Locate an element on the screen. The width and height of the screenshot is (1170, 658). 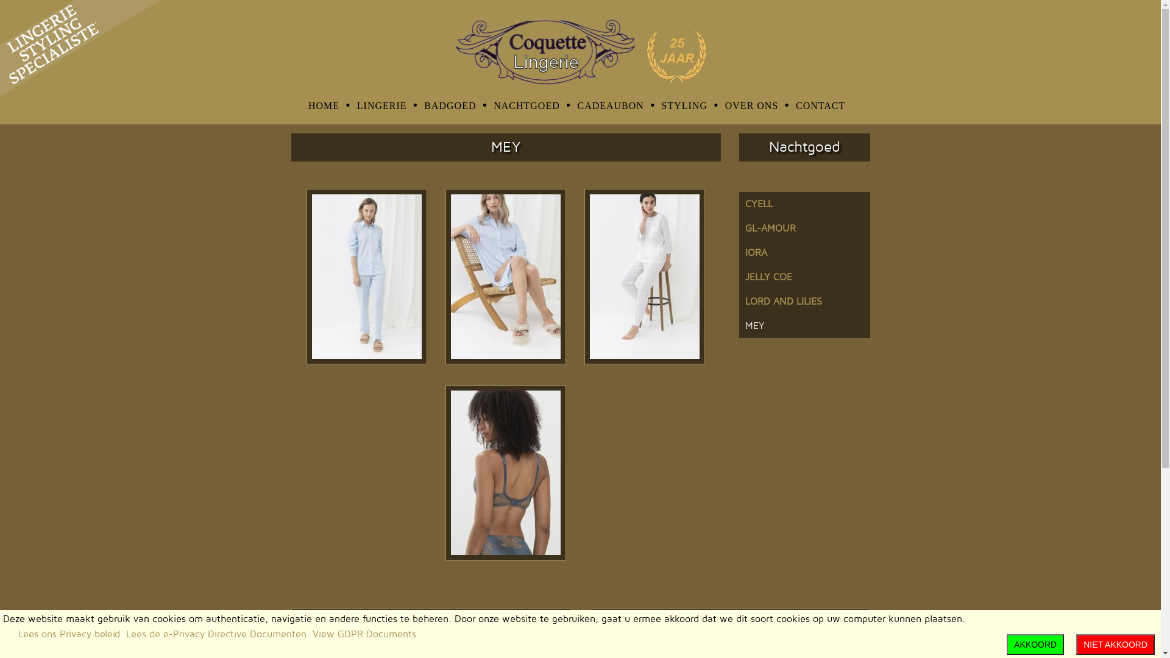
IORA is located at coordinates (804, 253).